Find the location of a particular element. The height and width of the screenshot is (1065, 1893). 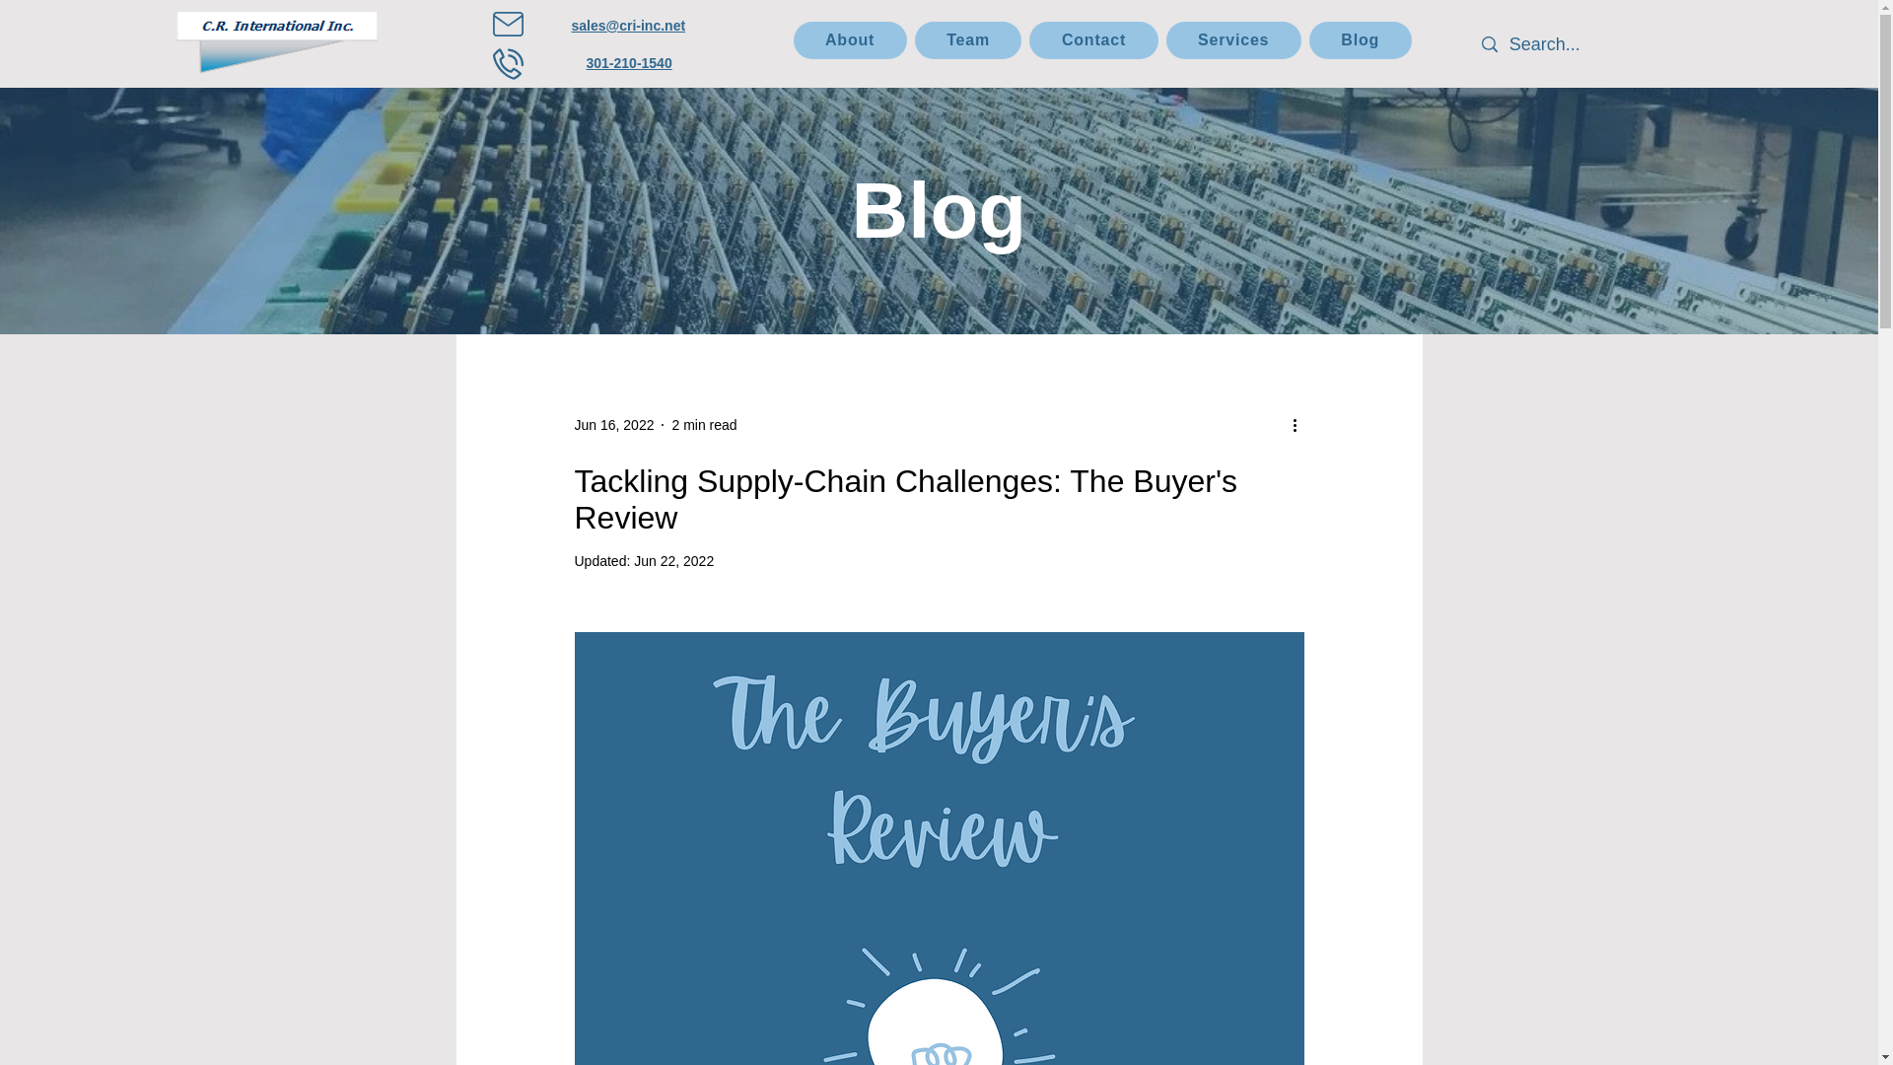

About is located at coordinates (850, 39).